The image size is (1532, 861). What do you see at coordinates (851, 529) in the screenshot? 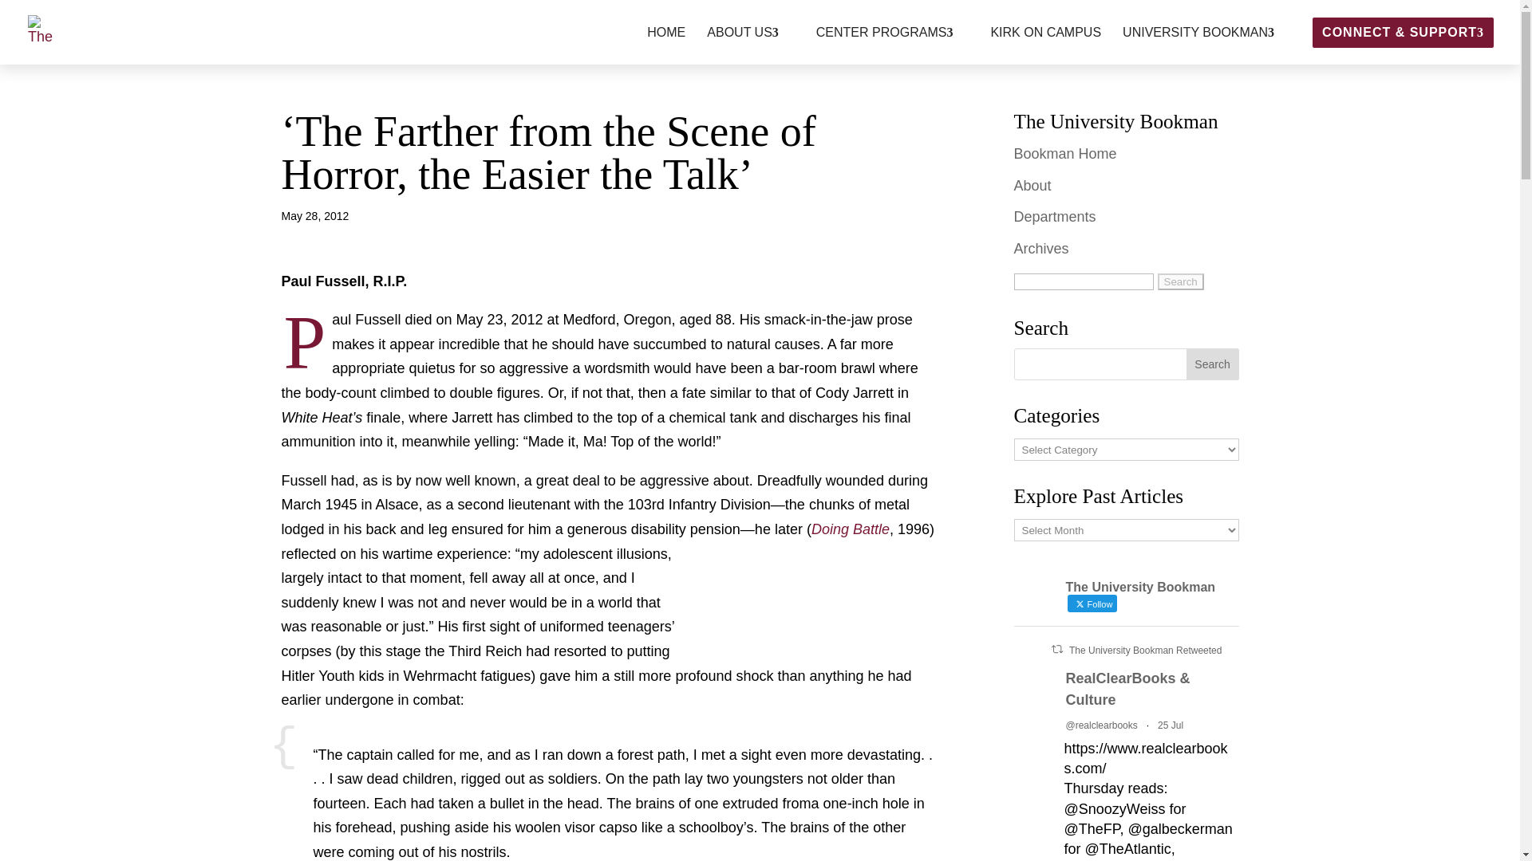
I see `Doing Battle` at bounding box center [851, 529].